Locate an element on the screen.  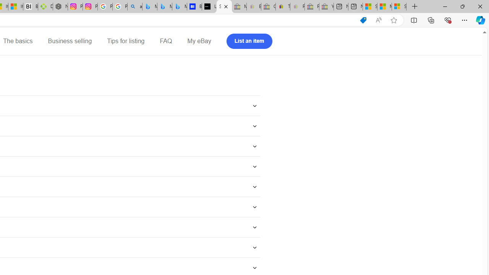
Business selling is located at coordinates (70, 41).